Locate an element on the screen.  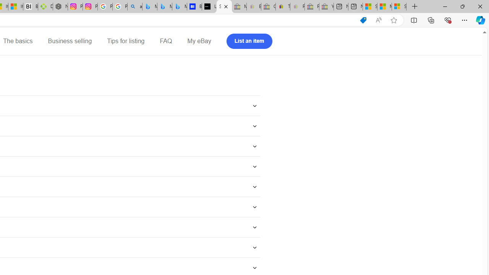
Business selling is located at coordinates (70, 41).